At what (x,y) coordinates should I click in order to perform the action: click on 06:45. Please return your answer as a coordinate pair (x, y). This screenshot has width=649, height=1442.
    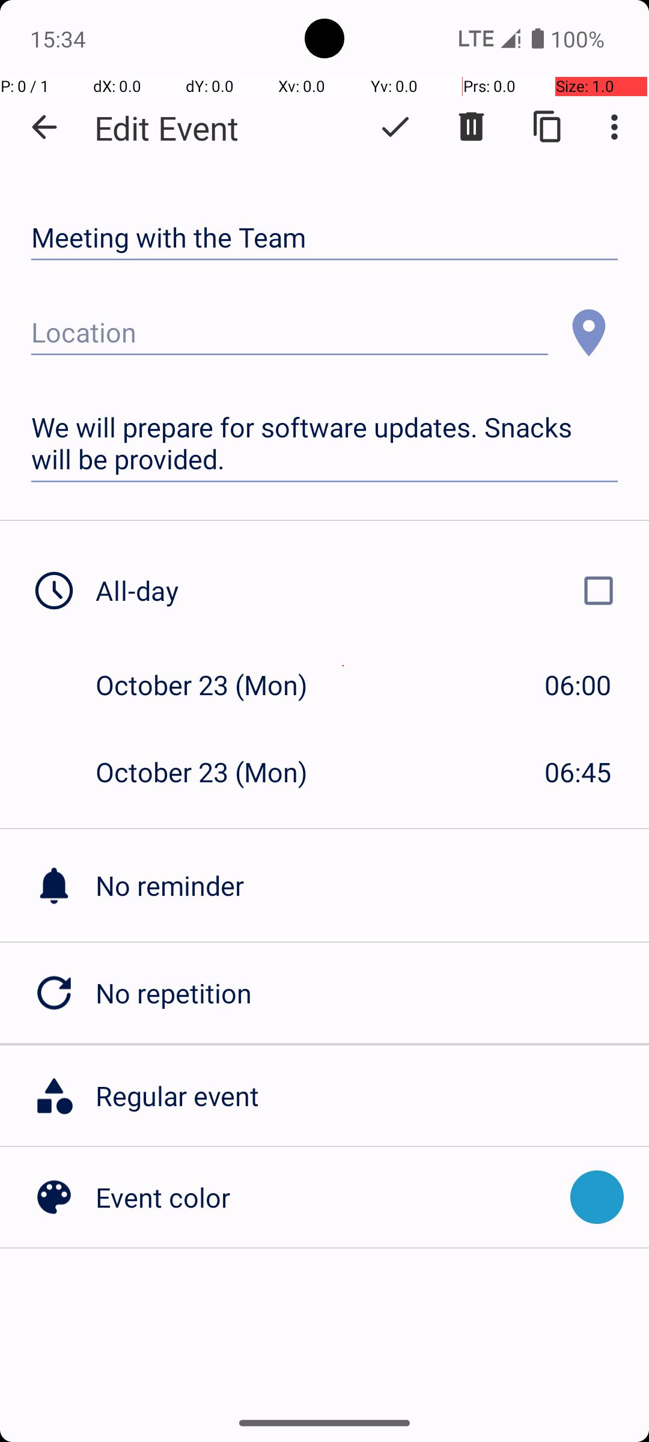
    Looking at the image, I should click on (578, 771).